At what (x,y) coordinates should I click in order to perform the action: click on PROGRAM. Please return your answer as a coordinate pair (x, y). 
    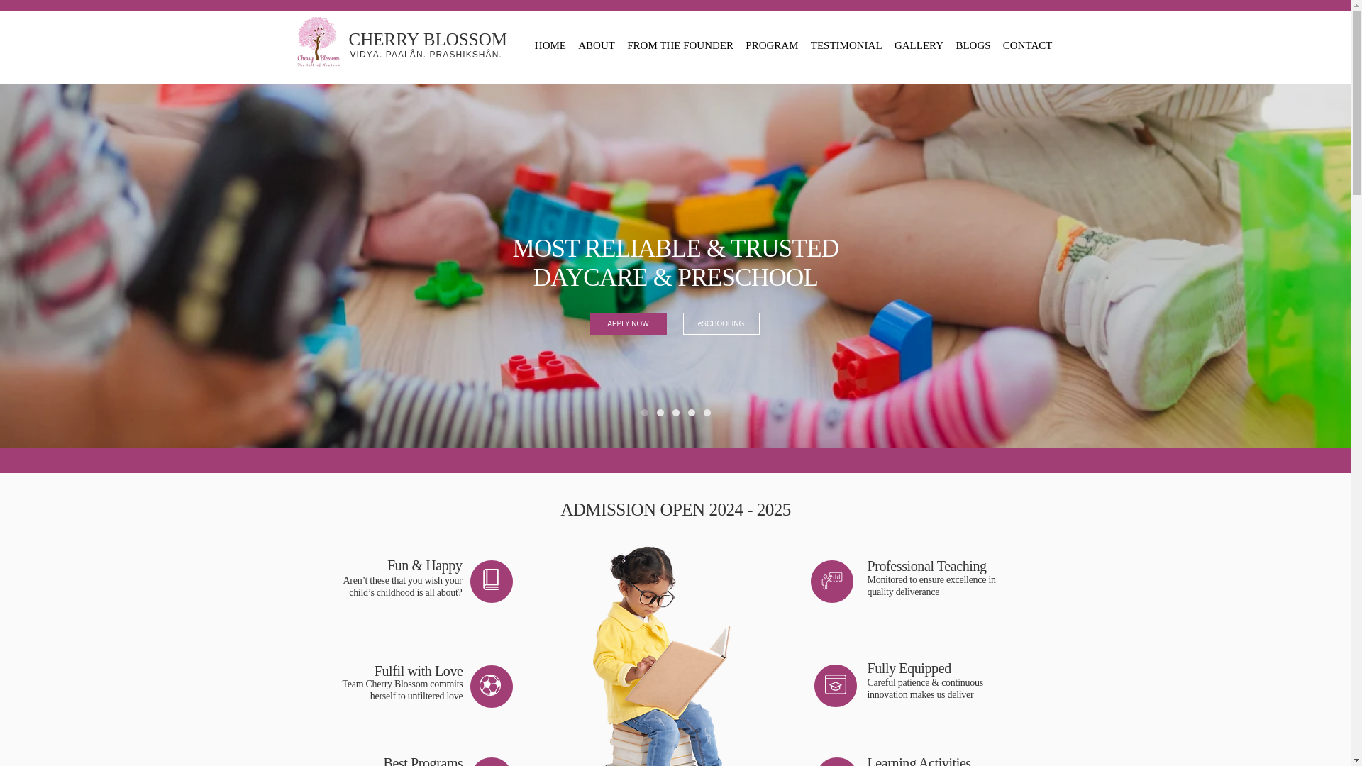
    Looking at the image, I should click on (770, 45).